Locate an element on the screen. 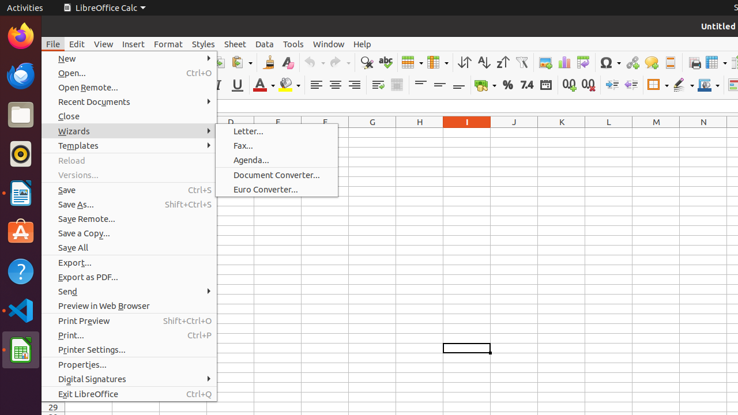  Print Area is located at coordinates (694, 62).